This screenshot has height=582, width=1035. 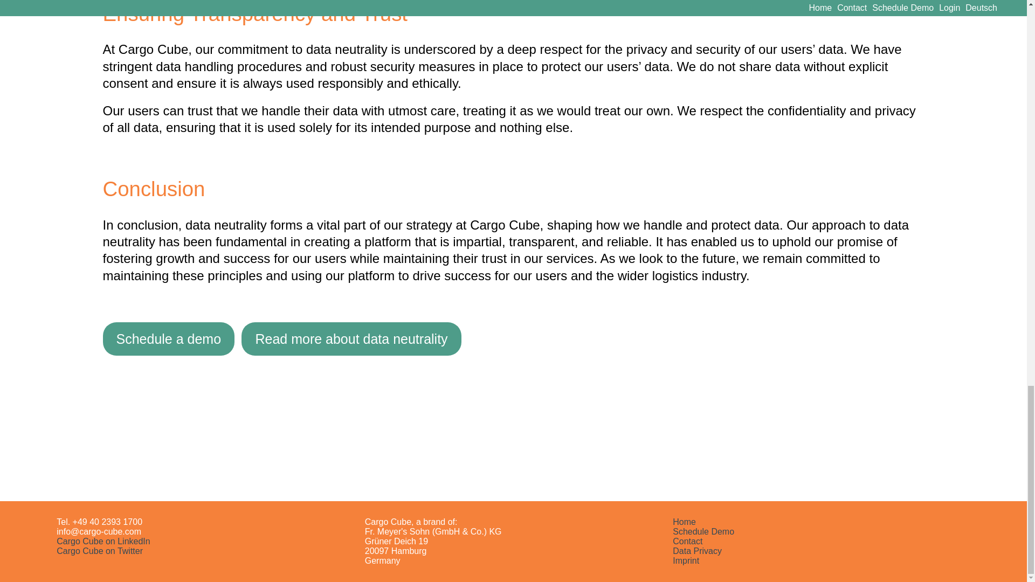 What do you see at coordinates (168, 339) in the screenshot?
I see `Schedule a demo` at bounding box center [168, 339].